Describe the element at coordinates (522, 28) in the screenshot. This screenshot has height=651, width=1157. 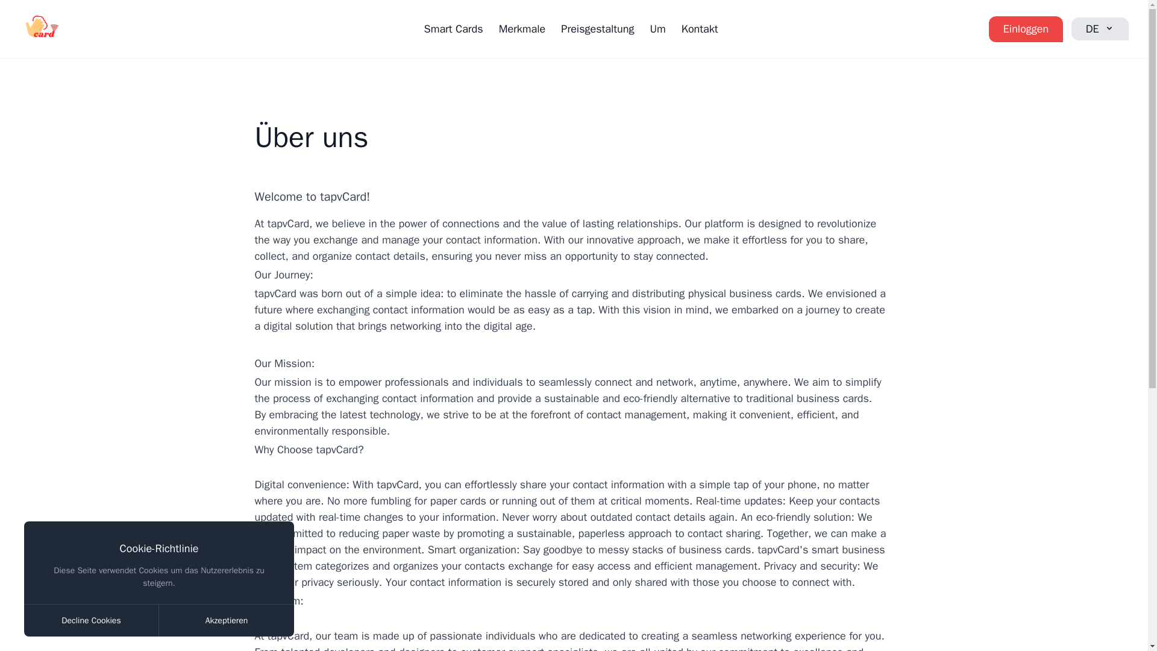
I see `Merkmale` at that location.